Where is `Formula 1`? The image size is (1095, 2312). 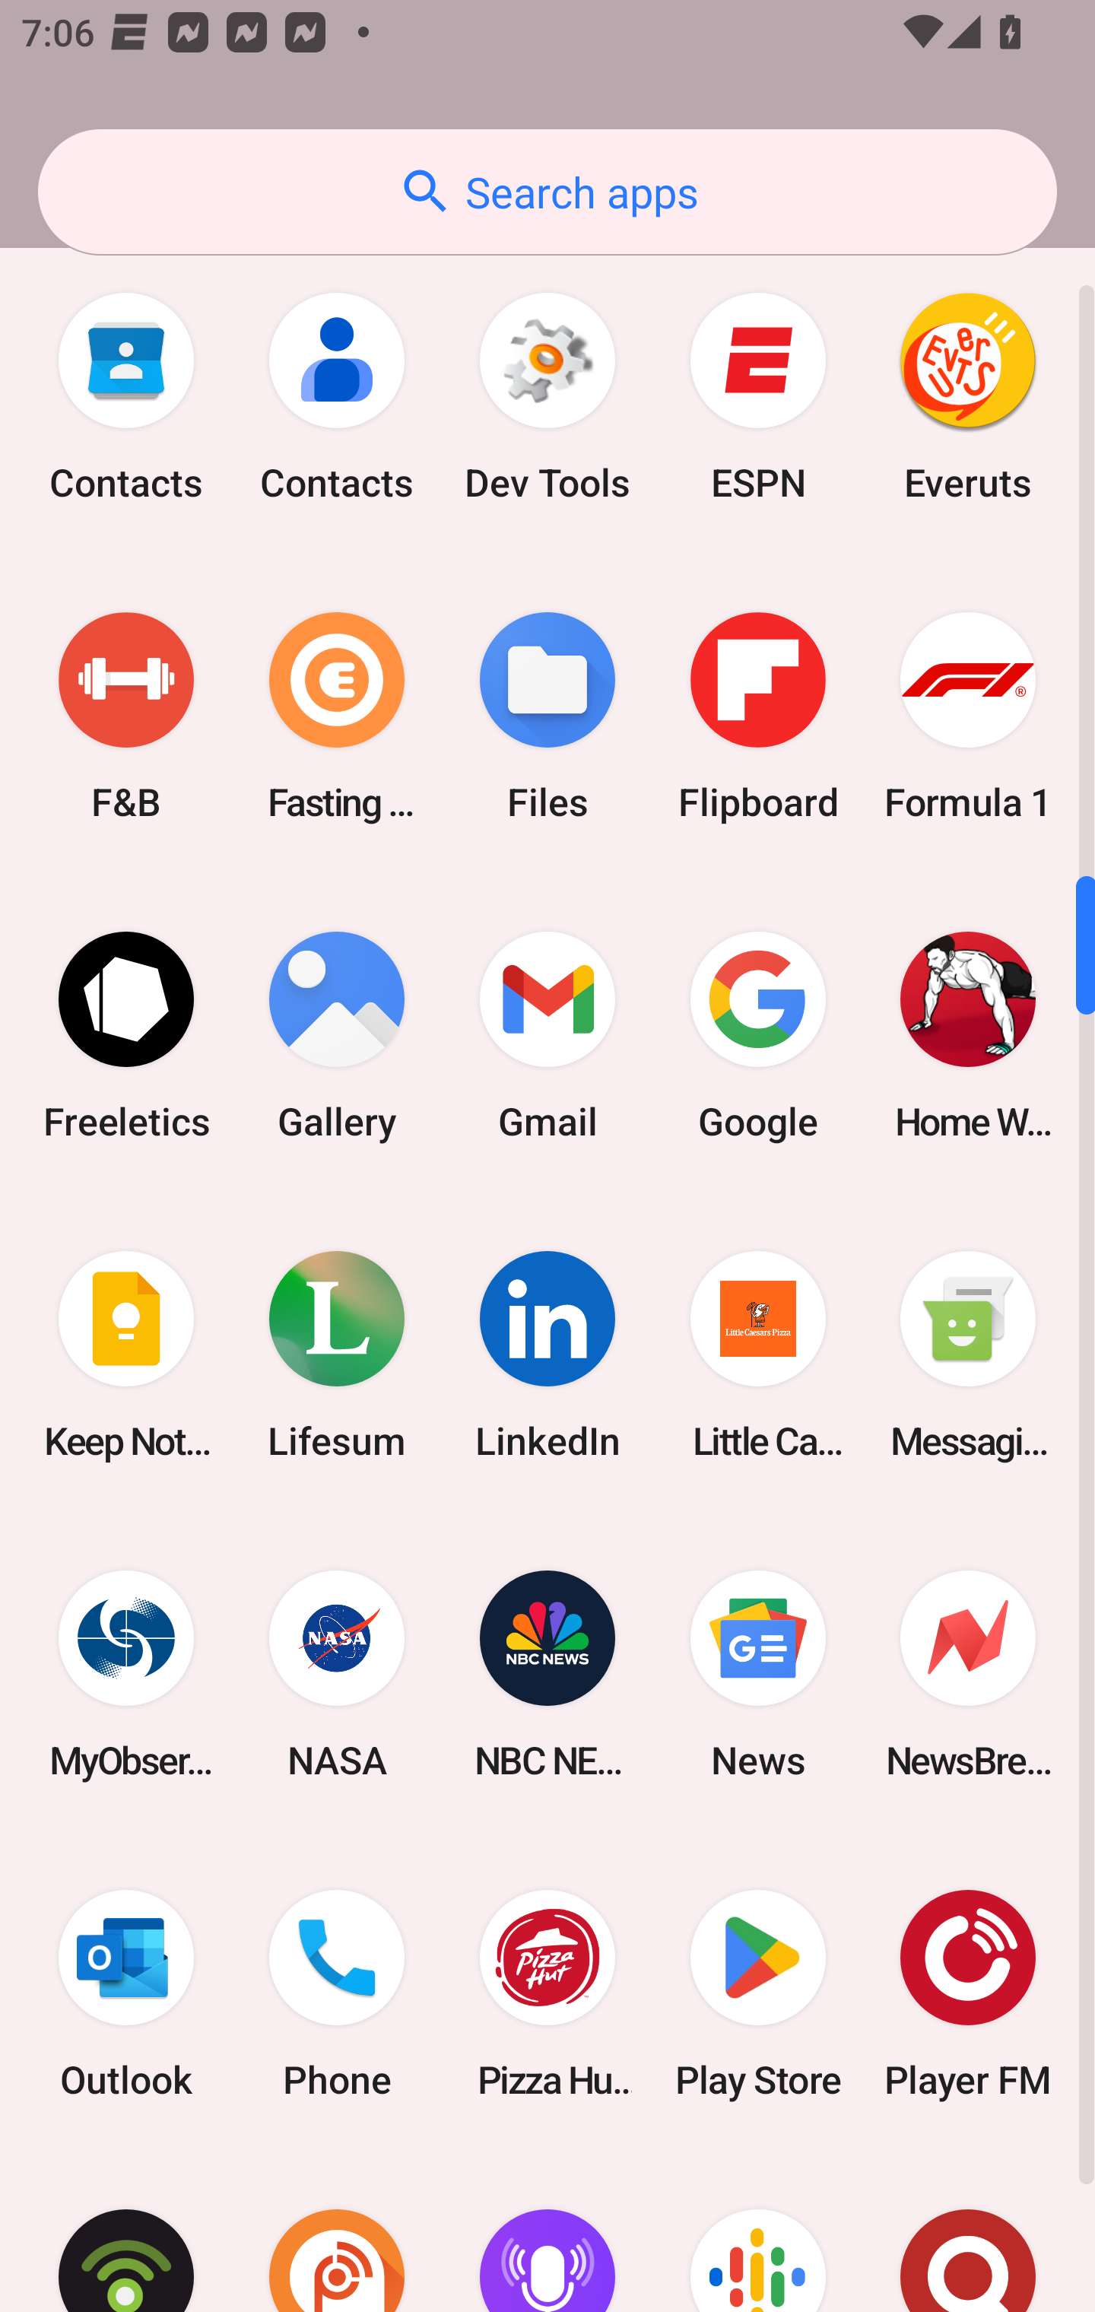
Formula 1 is located at coordinates (968, 716).